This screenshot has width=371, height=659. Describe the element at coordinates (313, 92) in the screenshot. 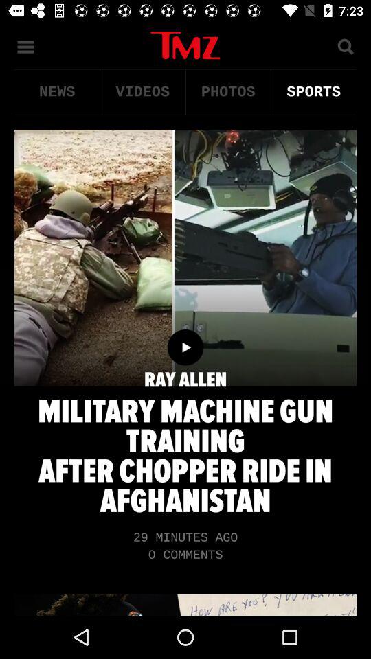

I see `jump to sports icon` at that location.